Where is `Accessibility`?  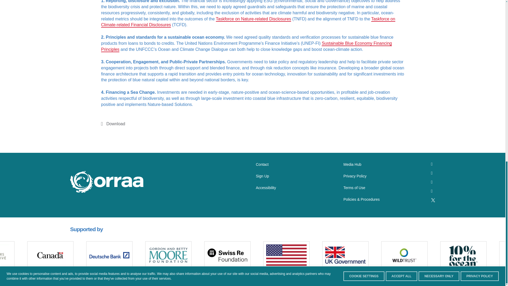
Accessibility is located at coordinates (266, 187).